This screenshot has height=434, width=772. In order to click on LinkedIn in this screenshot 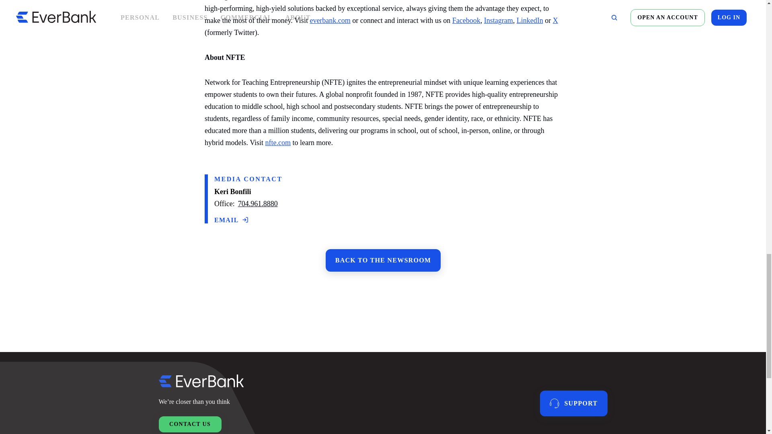, I will do `click(529, 19)`.